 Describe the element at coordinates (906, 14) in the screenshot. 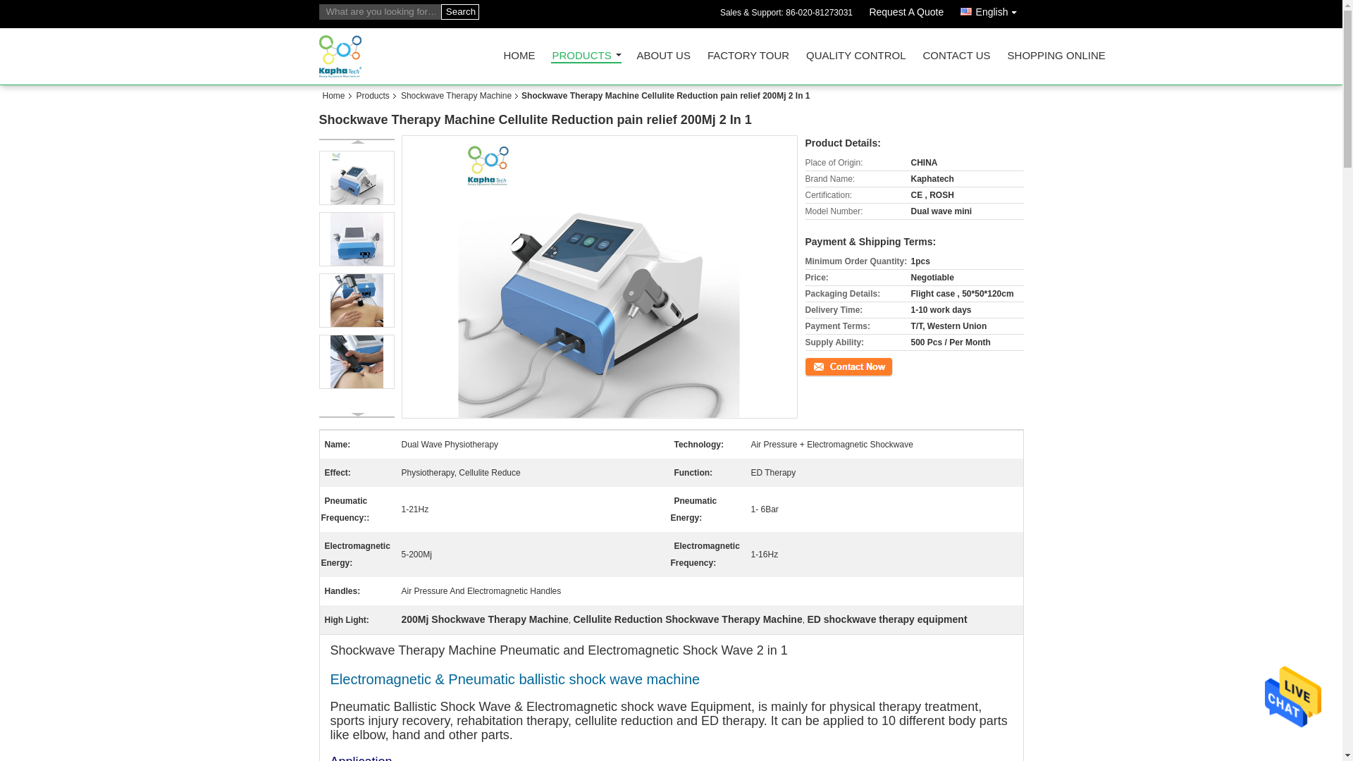

I see `Request A Quote` at that location.